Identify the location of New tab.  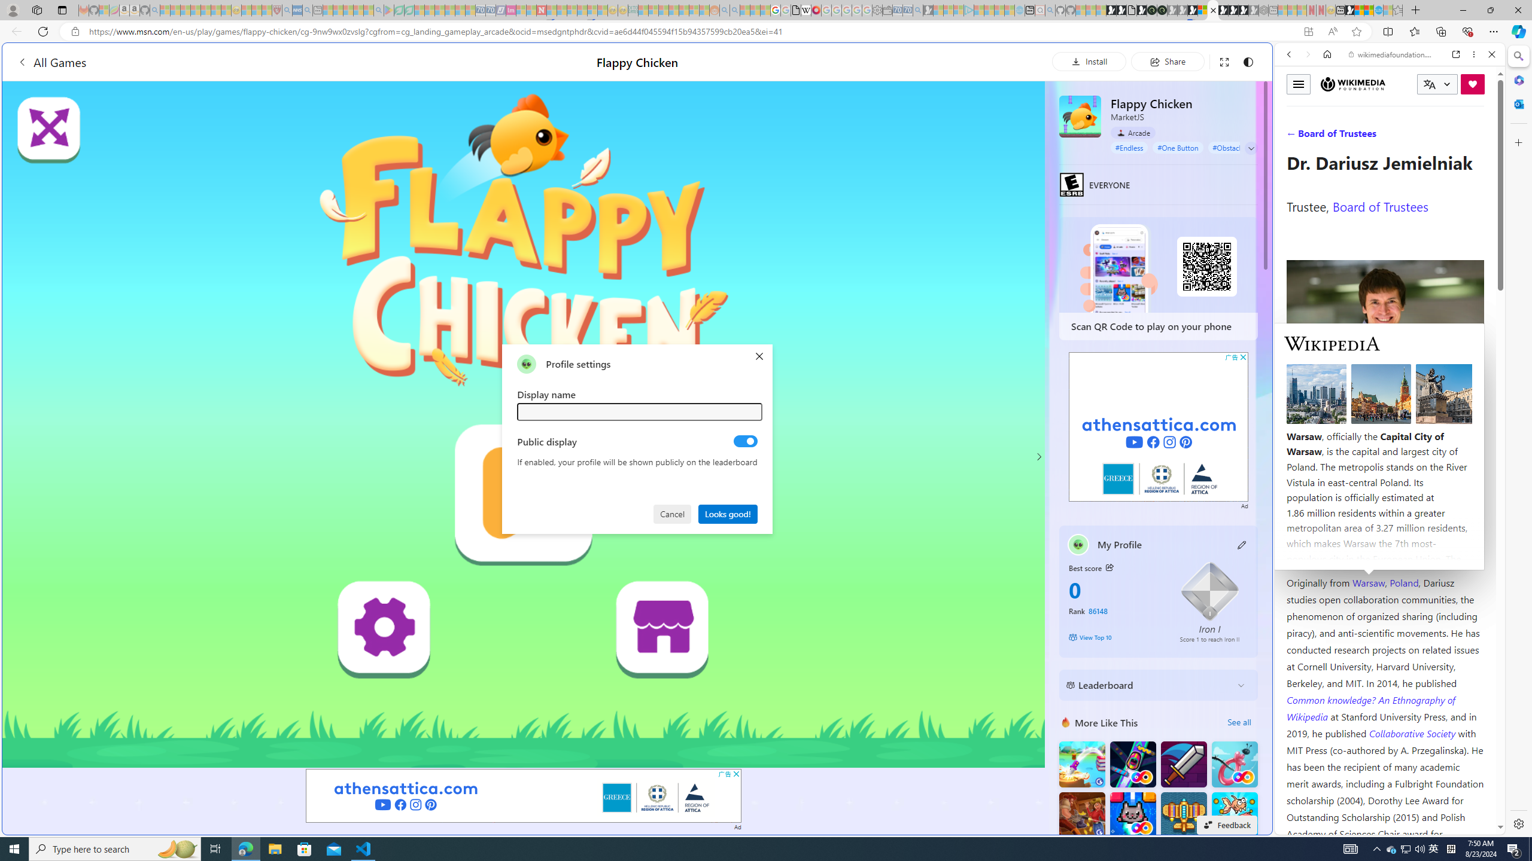
(1339, 10).